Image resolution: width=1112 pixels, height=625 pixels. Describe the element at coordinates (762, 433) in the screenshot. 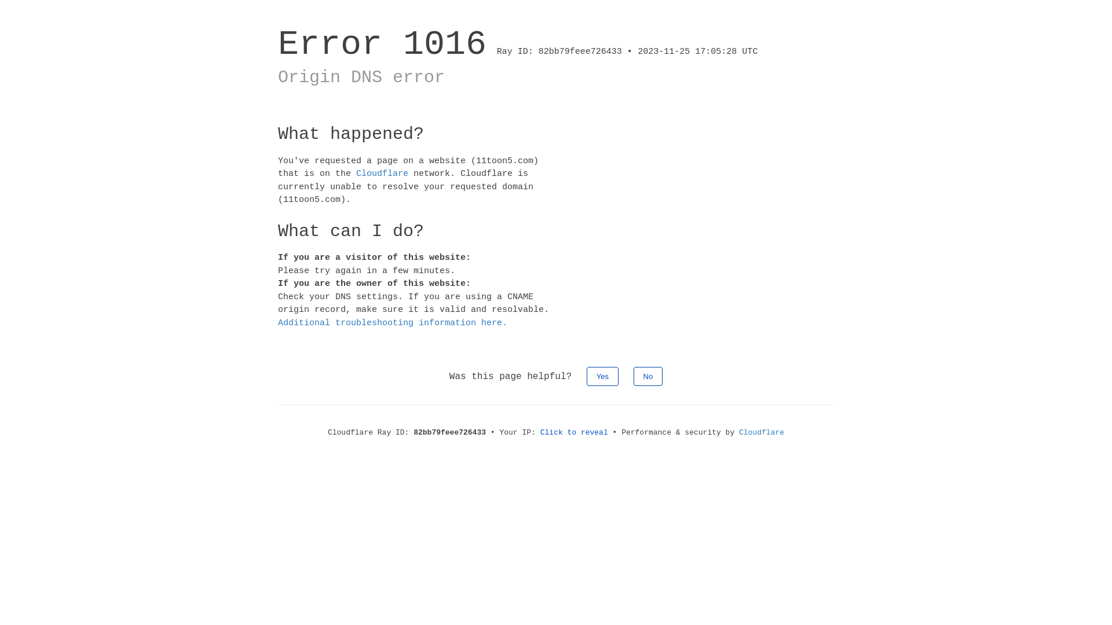

I see `Cloudflare` at that location.